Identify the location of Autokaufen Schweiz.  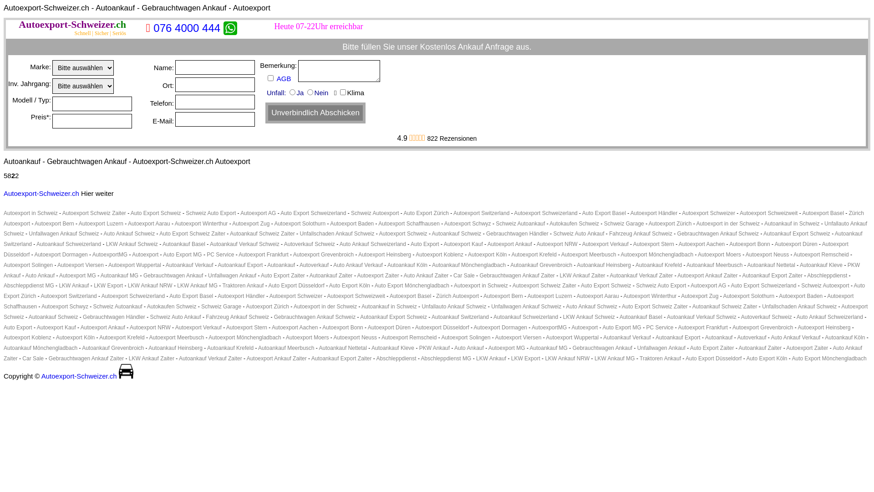
(172, 307).